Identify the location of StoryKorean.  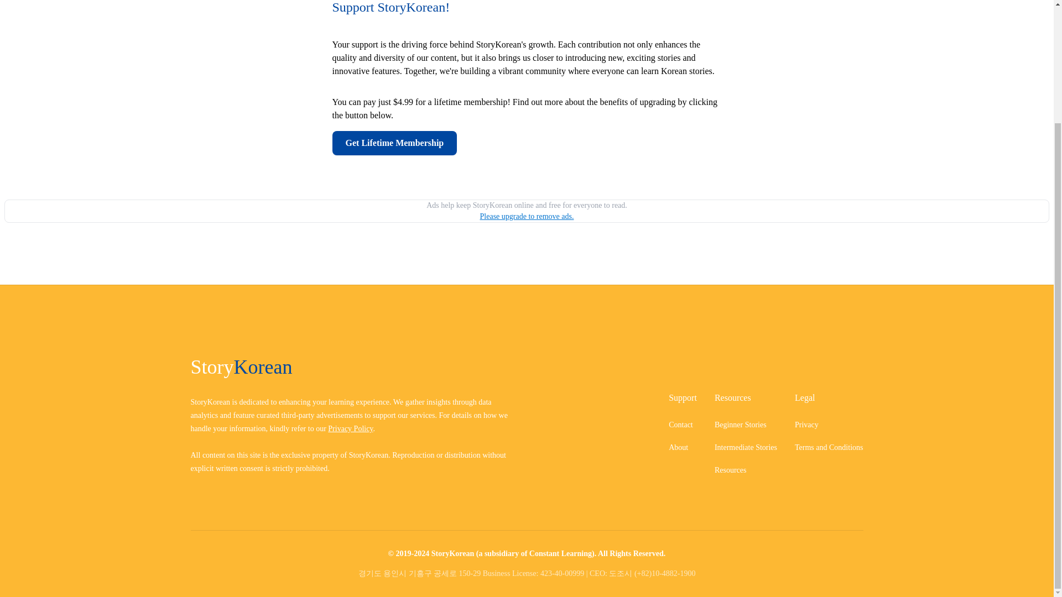
(354, 366).